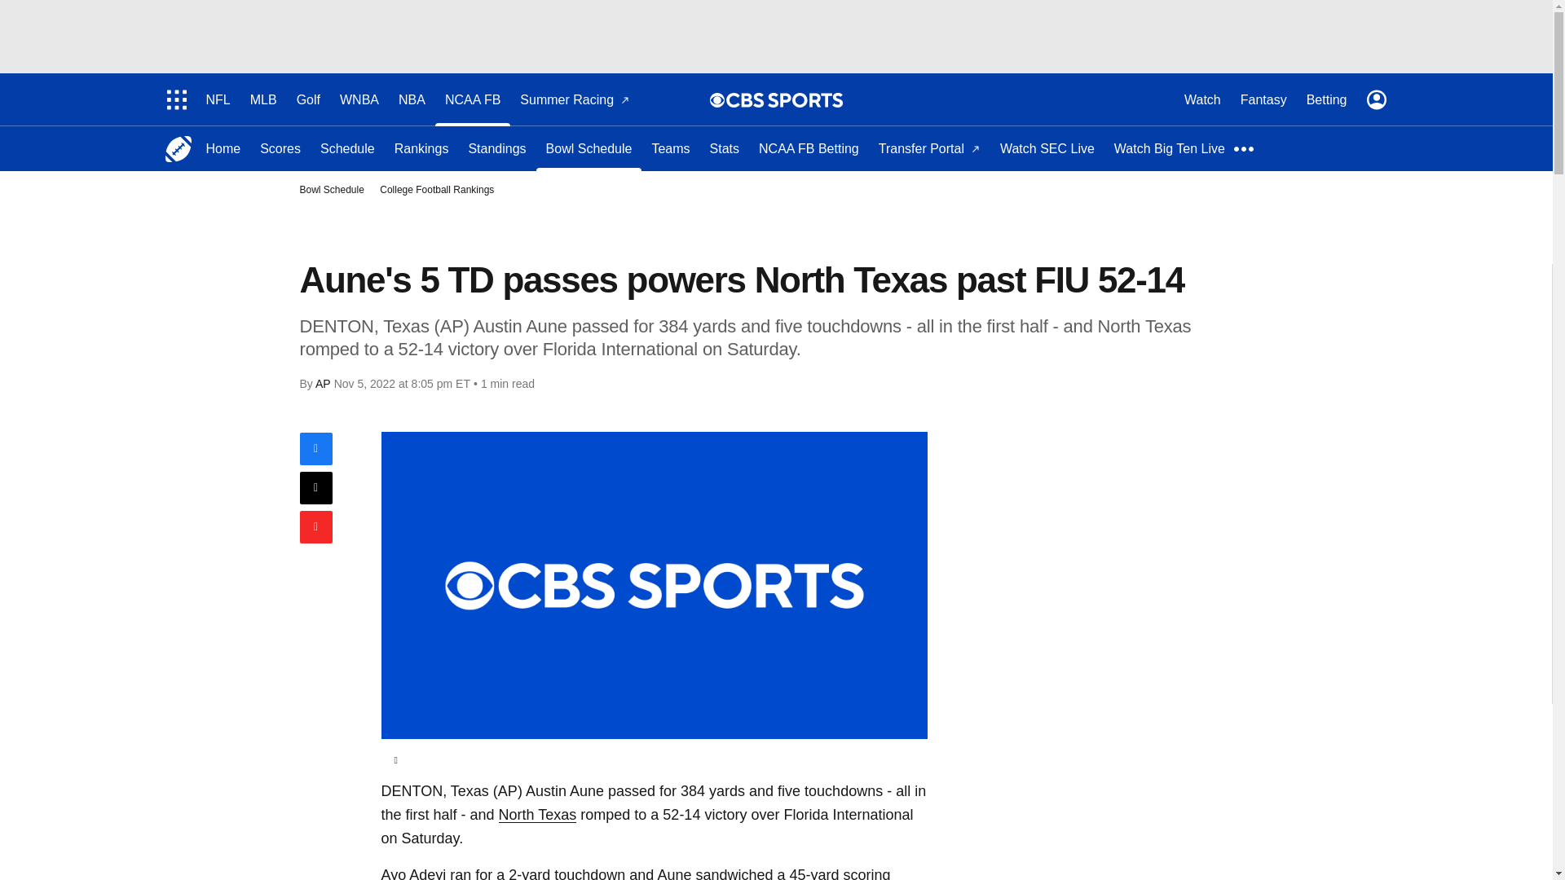 This screenshot has width=1565, height=880. I want to click on CBS Eye, so click(717, 99).